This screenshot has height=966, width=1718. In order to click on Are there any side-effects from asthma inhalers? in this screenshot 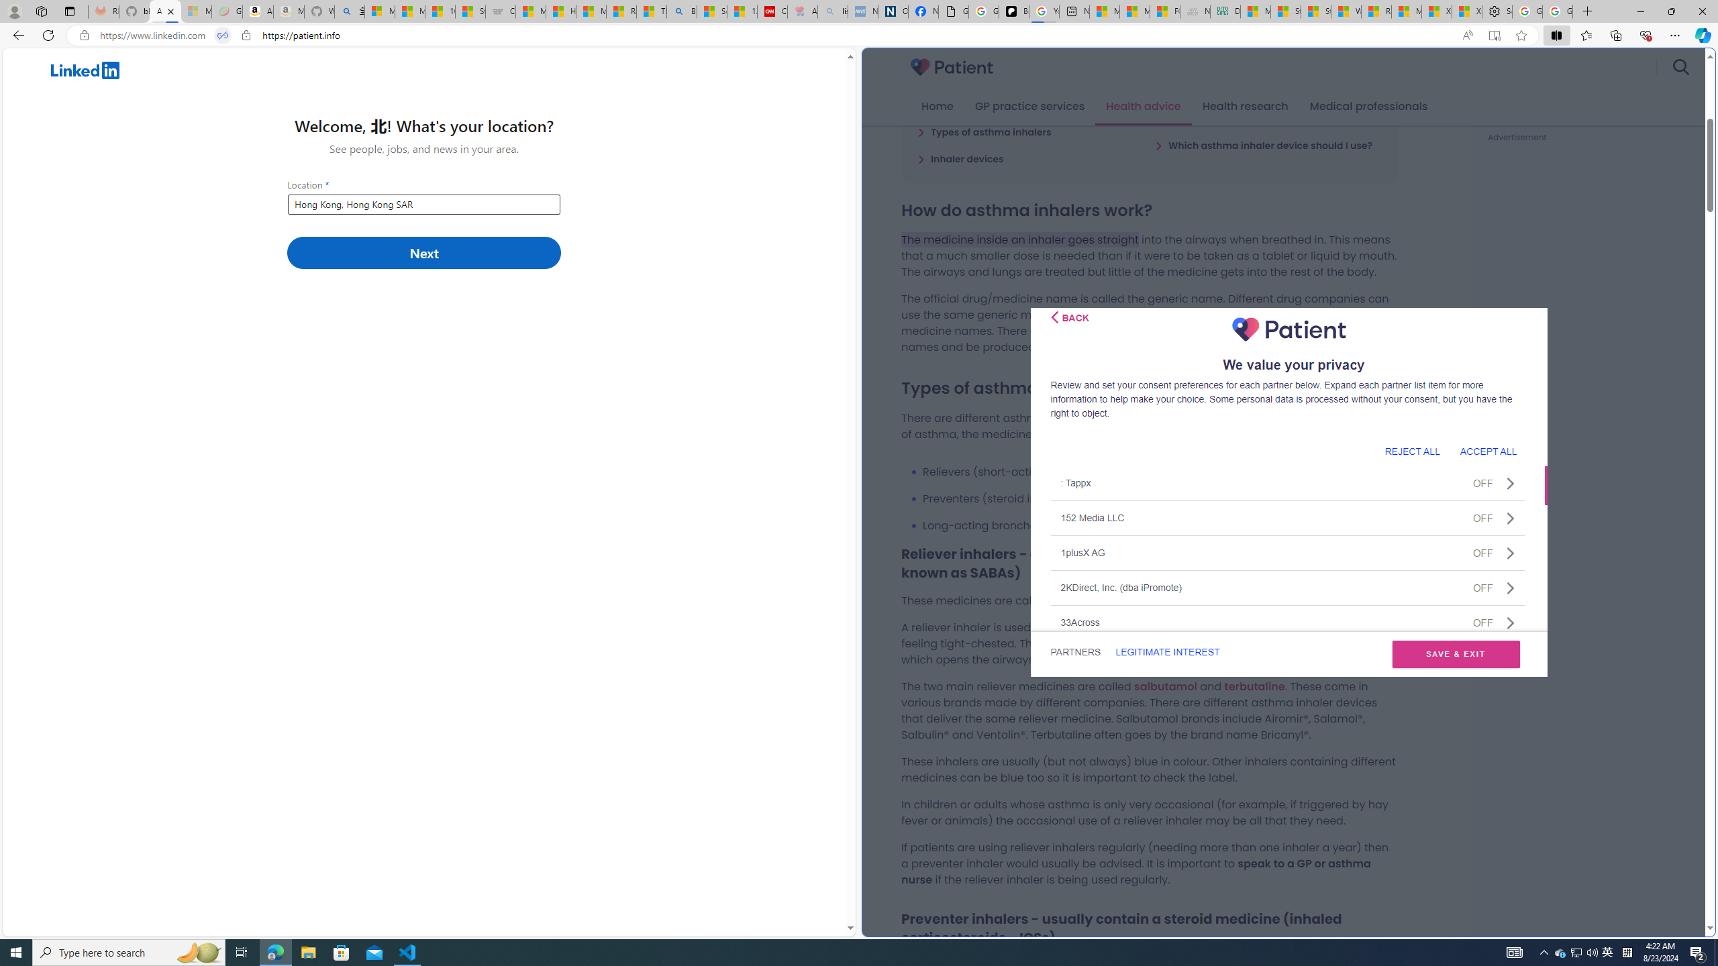, I will do `click(1268, 111)`.